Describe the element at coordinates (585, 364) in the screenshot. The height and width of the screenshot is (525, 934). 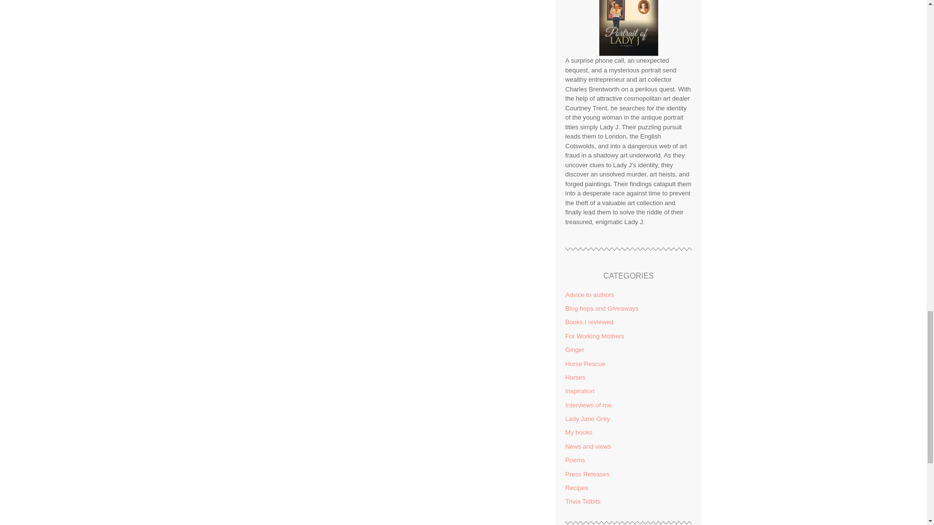
I see `Horse Rescue` at that location.